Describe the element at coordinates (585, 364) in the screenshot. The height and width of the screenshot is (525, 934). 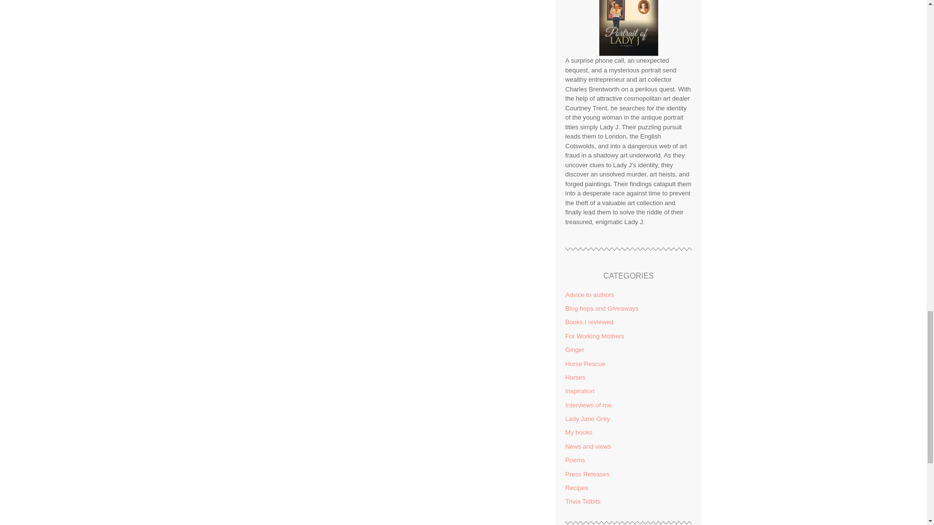
I see `Horse Rescue` at that location.